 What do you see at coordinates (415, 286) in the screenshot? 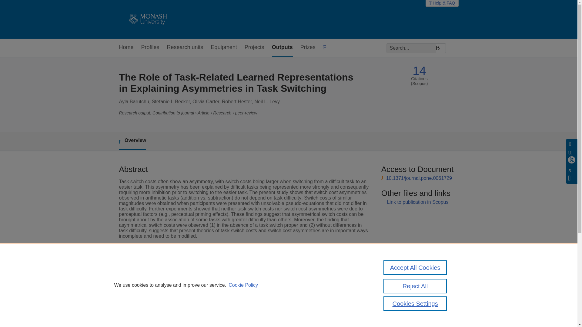
I see `Reject All` at bounding box center [415, 286].